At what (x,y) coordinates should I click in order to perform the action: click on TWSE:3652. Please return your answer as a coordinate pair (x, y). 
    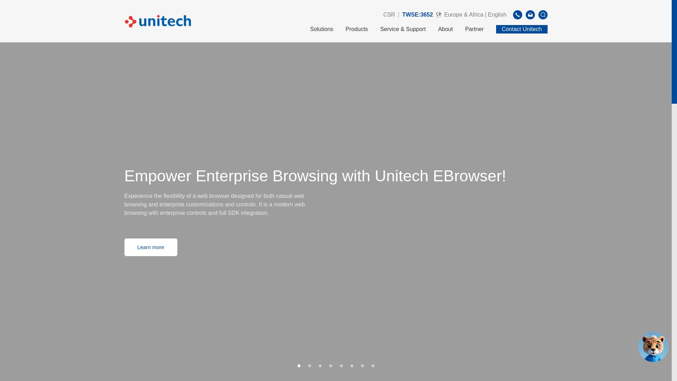
    Looking at the image, I should click on (417, 14).